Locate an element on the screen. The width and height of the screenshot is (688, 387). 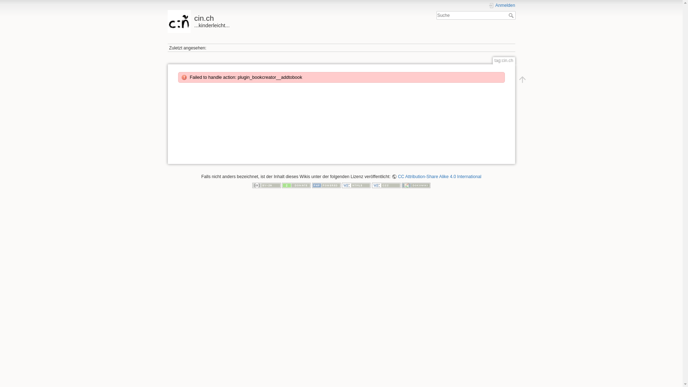
Valid CSS is located at coordinates (386, 185).